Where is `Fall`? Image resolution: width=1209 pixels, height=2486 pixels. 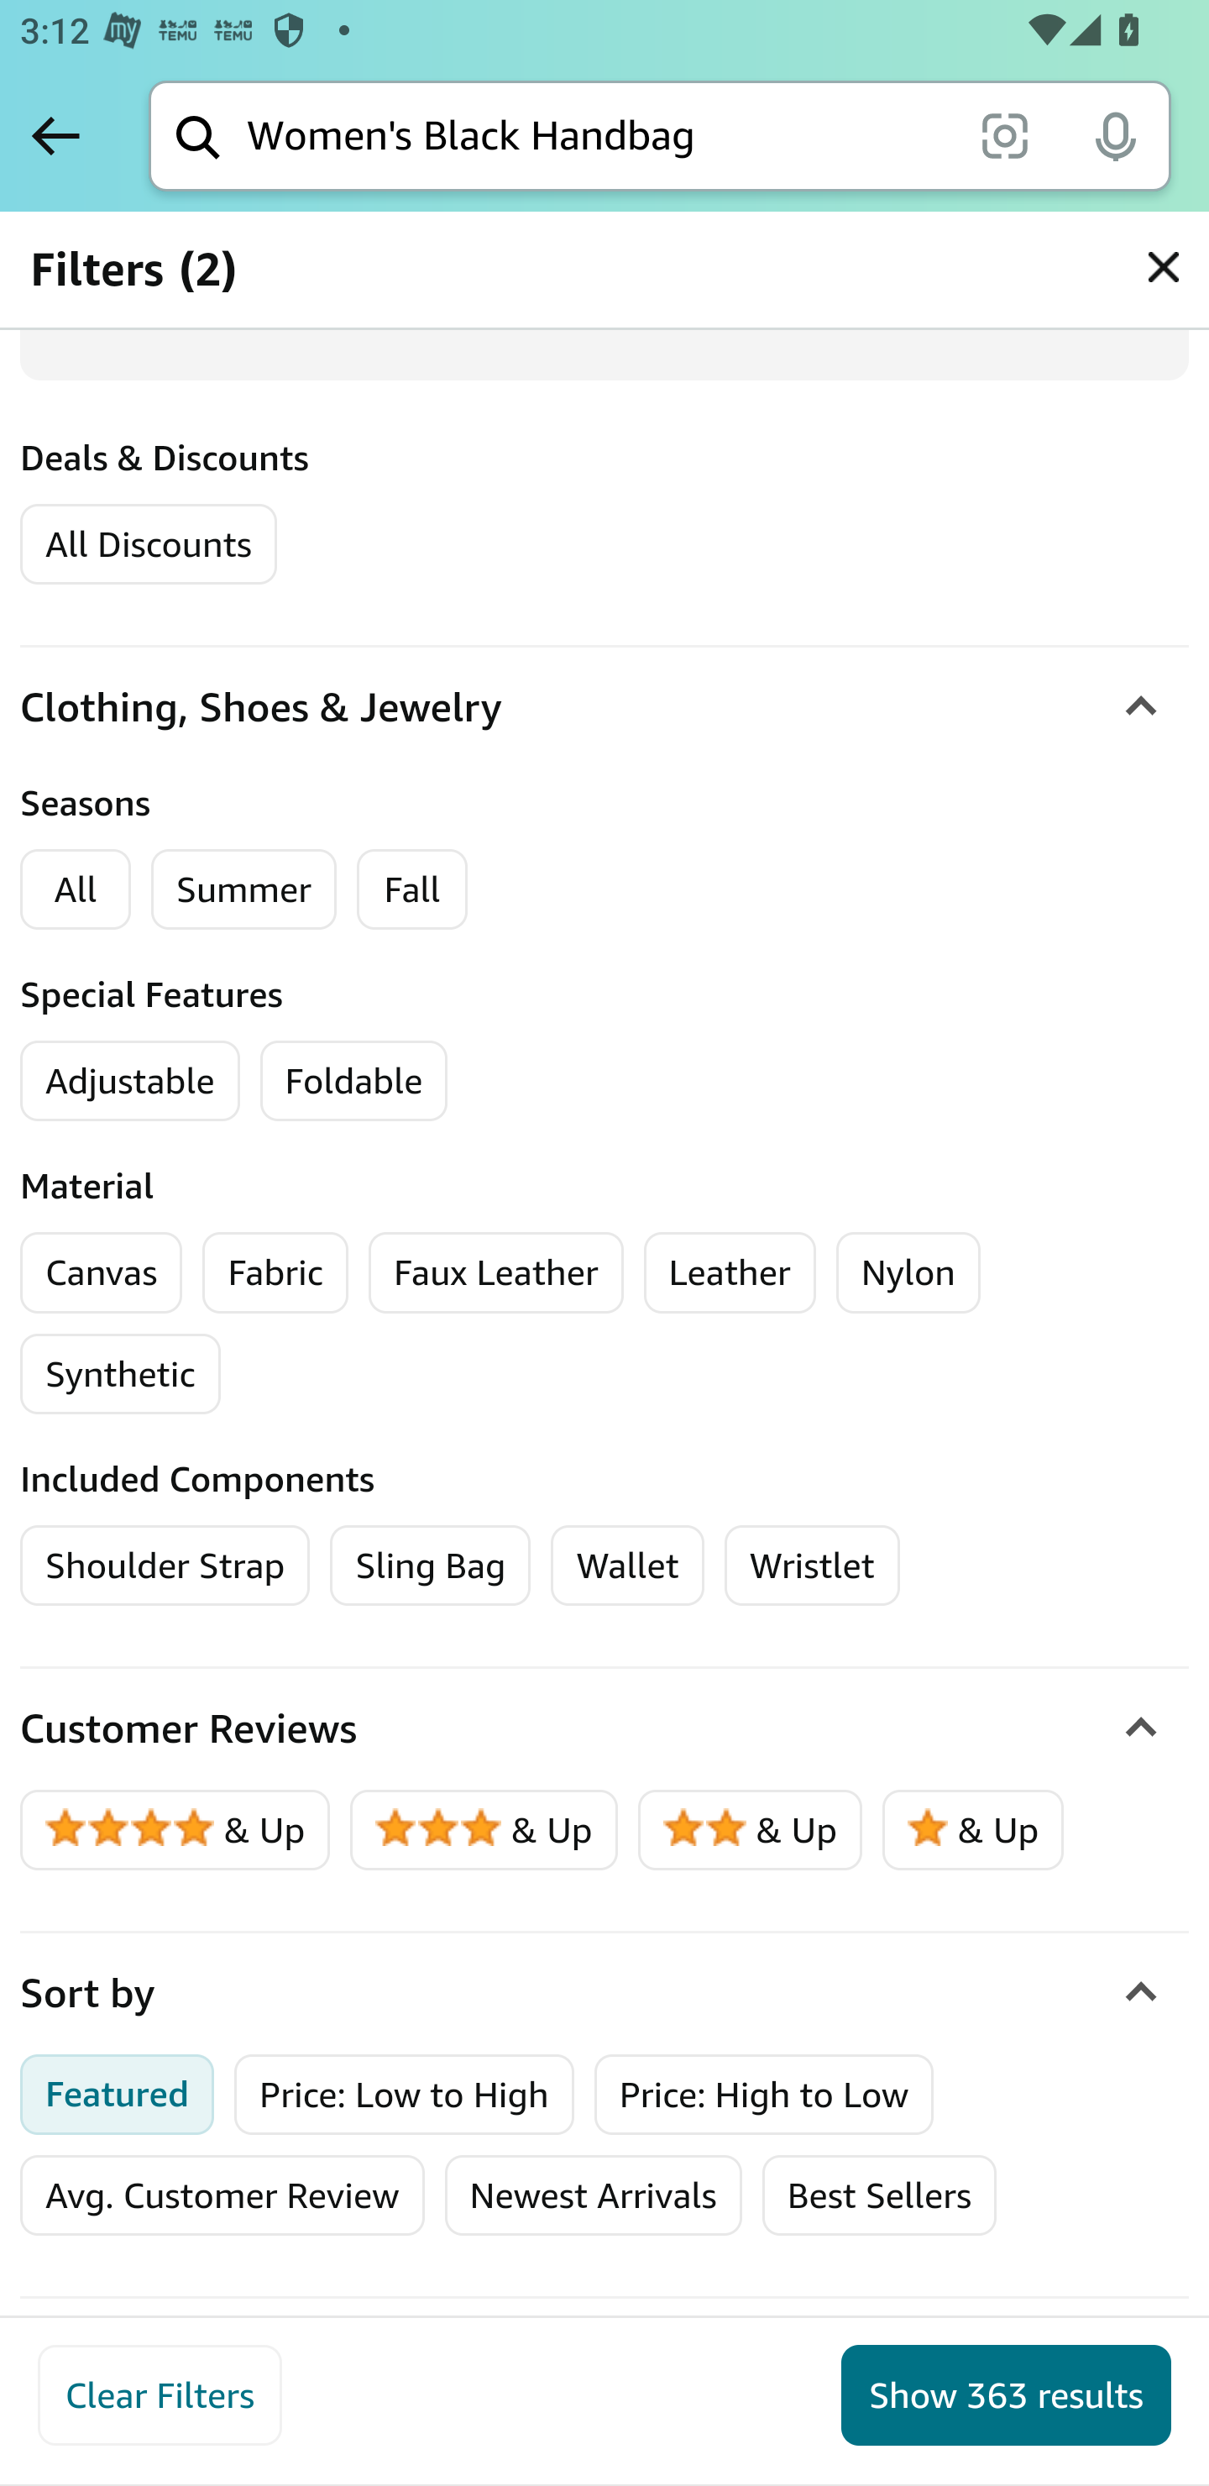
Fall is located at coordinates (411, 890).